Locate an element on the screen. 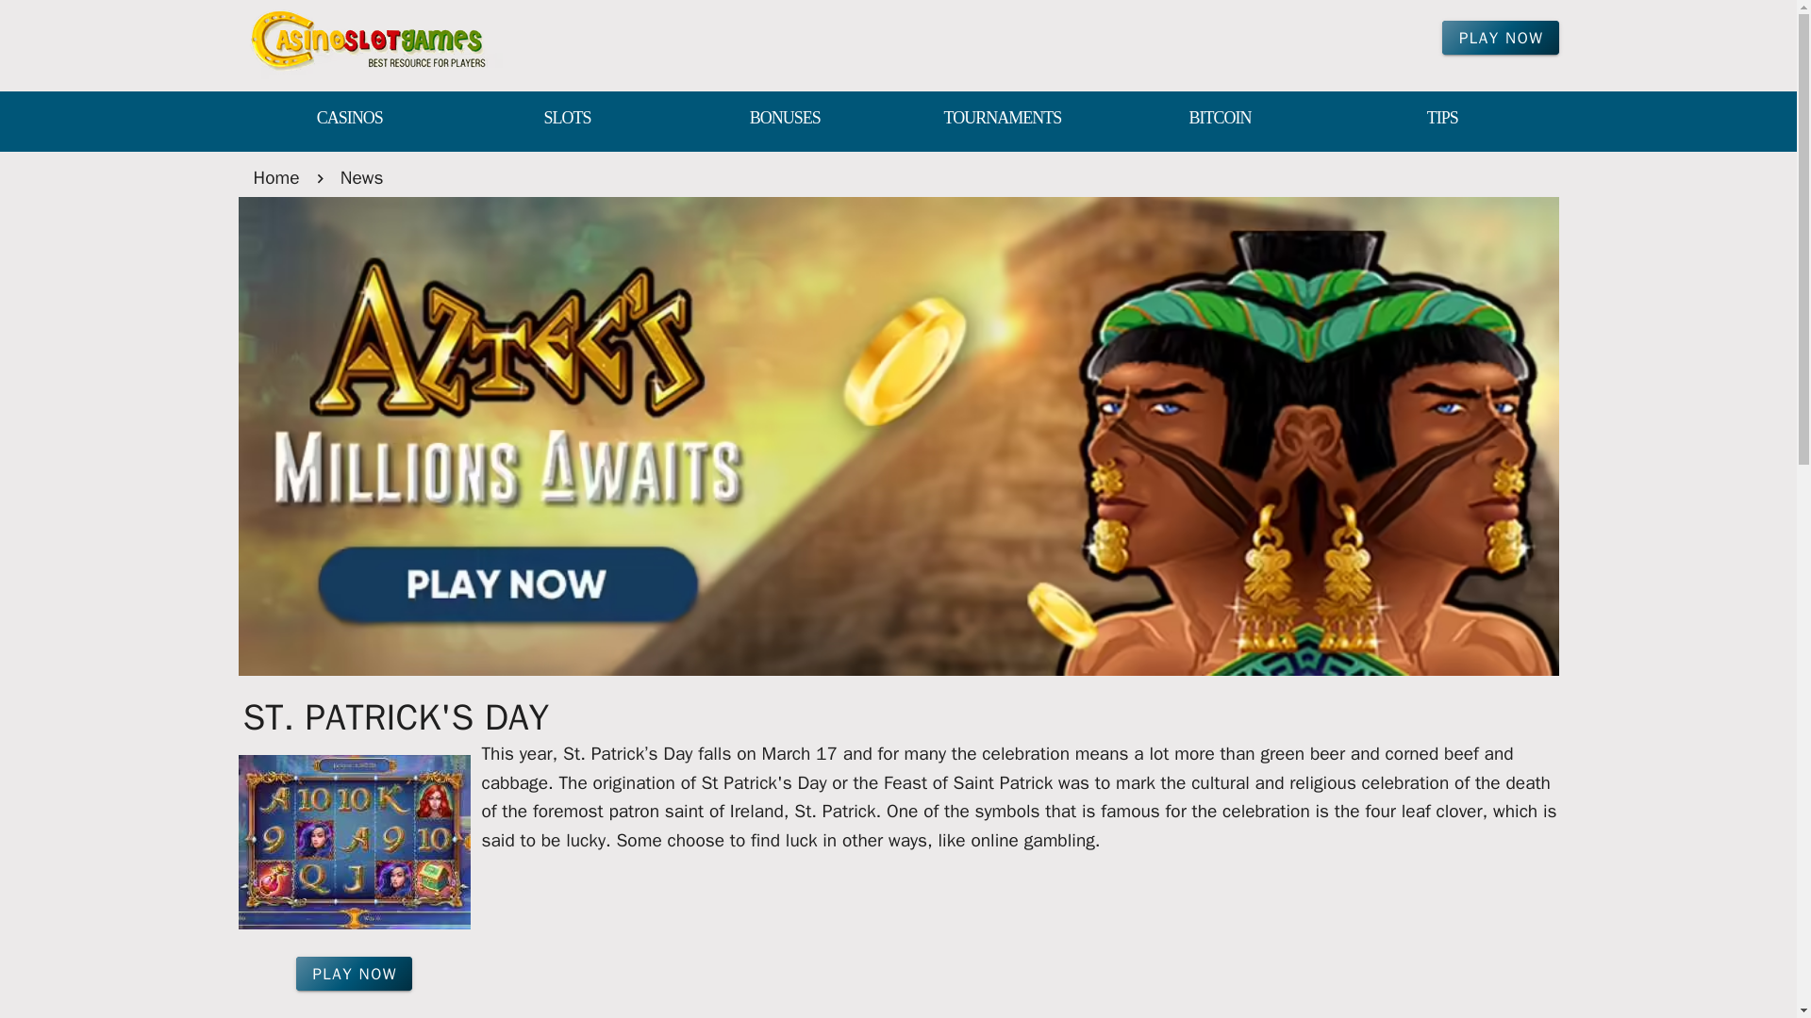  News is located at coordinates (362, 177).